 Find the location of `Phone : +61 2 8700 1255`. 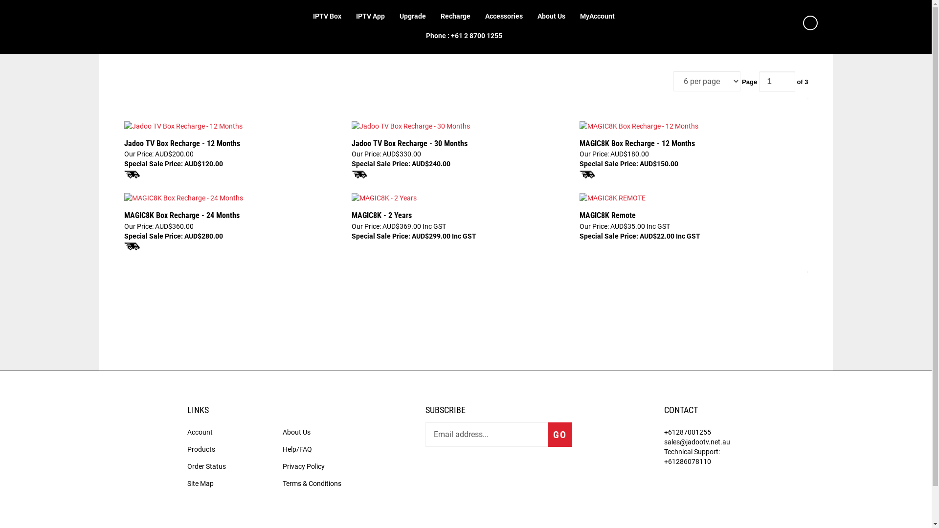

Phone : +61 2 8700 1255 is located at coordinates (464, 37).